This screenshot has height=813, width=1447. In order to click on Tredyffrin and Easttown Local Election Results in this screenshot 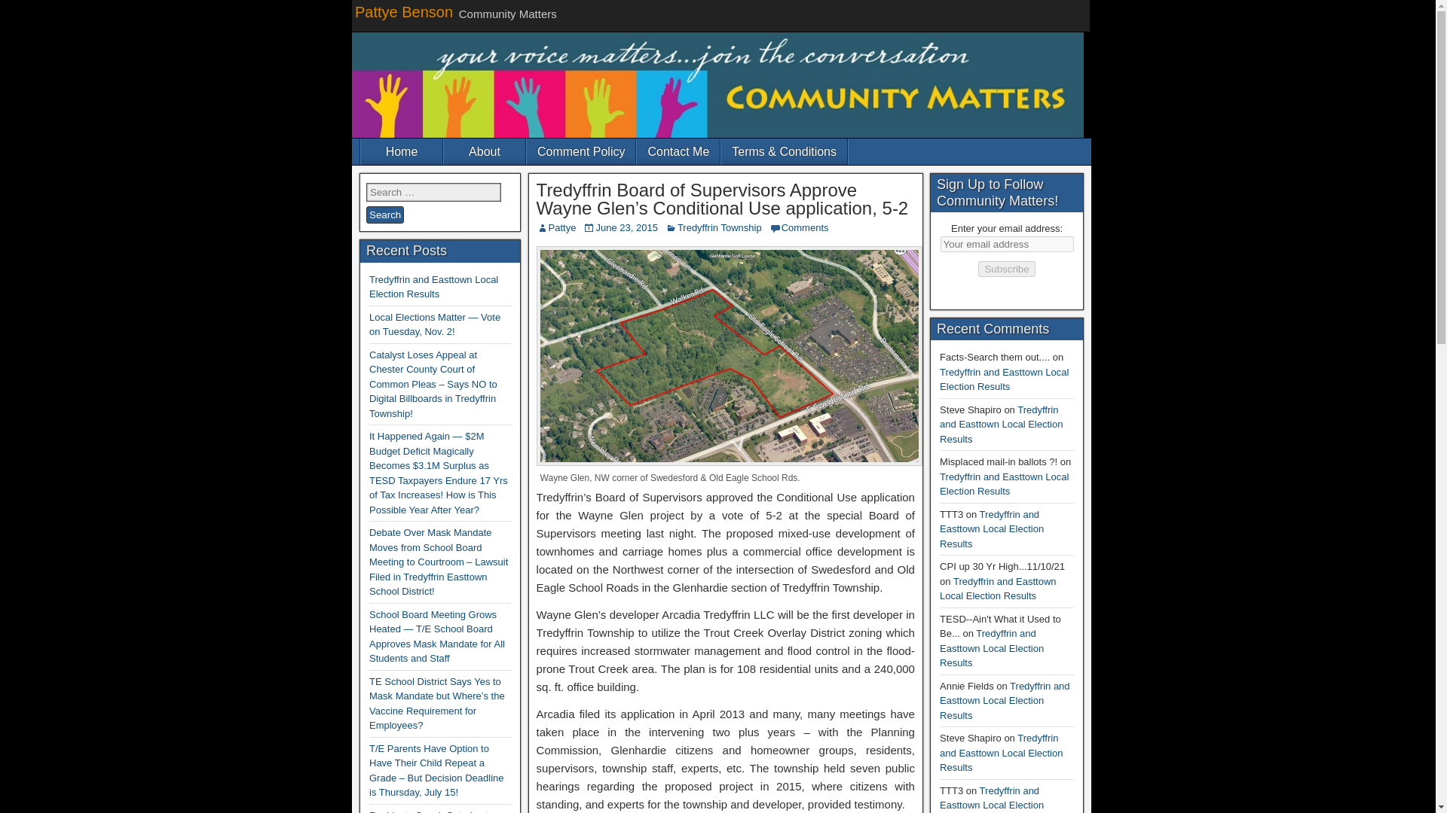, I will do `click(1004, 484)`.